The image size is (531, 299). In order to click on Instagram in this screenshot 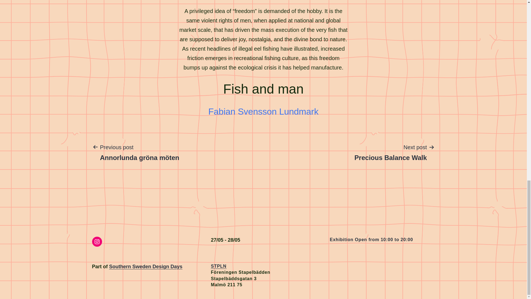, I will do `click(97, 242)`.